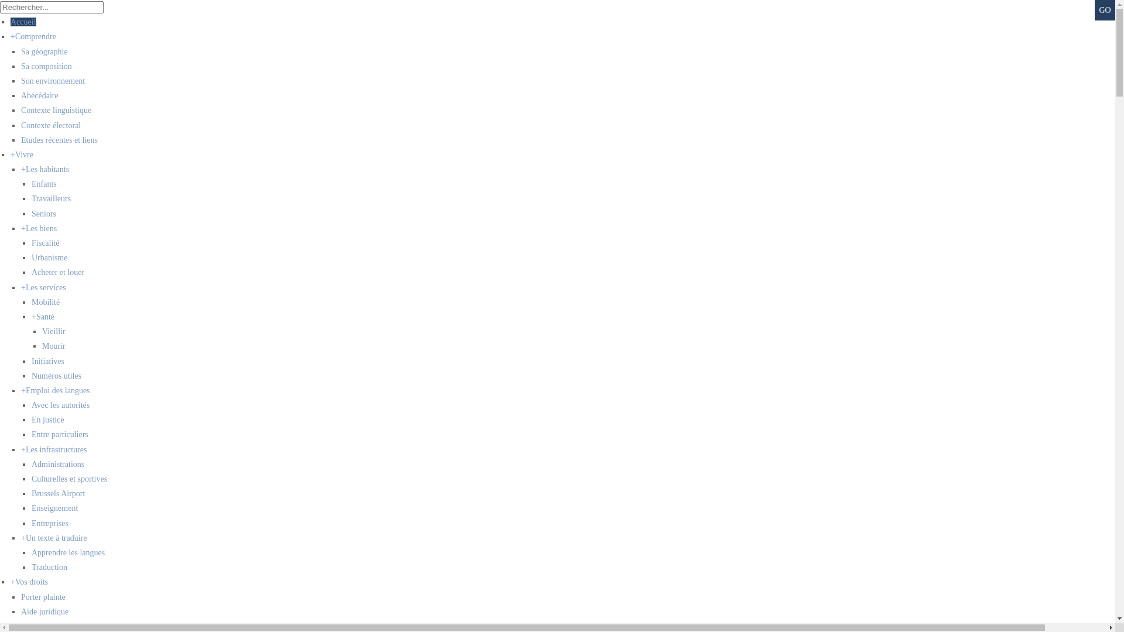 Image resolution: width=1124 pixels, height=632 pixels. Describe the element at coordinates (58, 273) in the screenshot. I see `Acheter et louer` at that location.